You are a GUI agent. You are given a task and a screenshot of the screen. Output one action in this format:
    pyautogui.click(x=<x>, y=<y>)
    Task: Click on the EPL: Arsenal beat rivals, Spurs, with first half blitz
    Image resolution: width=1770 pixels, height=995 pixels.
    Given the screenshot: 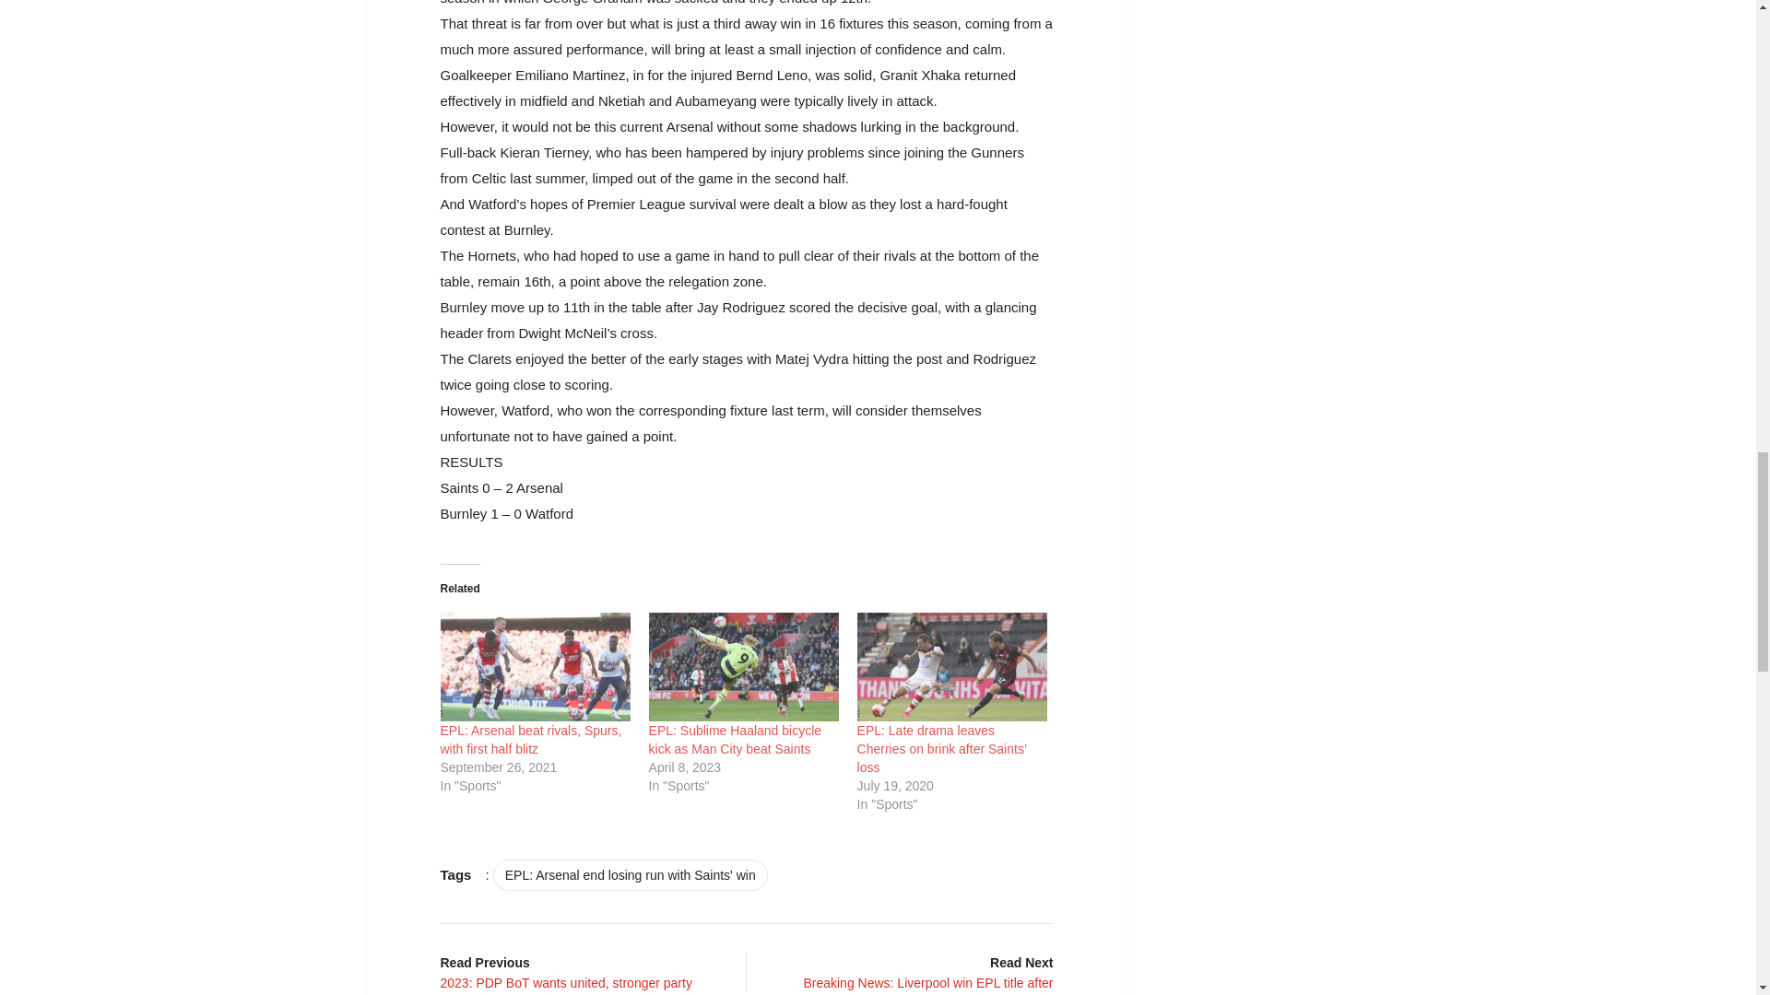 What is the action you would take?
    pyautogui.click(x=531, y=739)
    